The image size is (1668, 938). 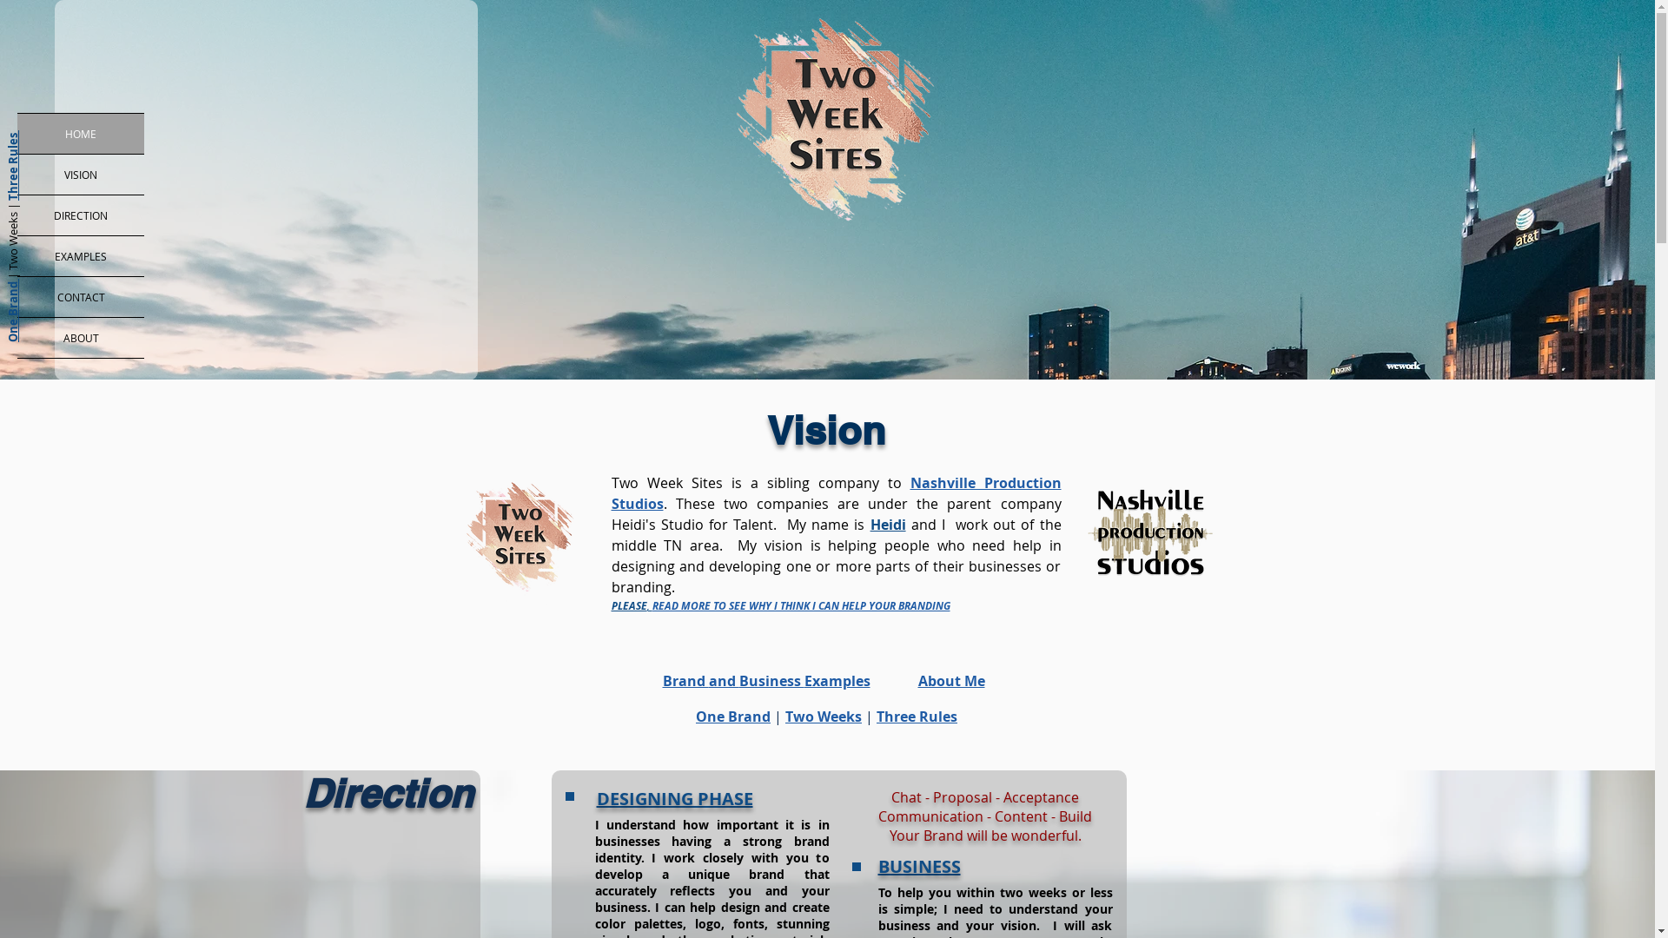 I want to click on Examples, so click(x=837, y=681).